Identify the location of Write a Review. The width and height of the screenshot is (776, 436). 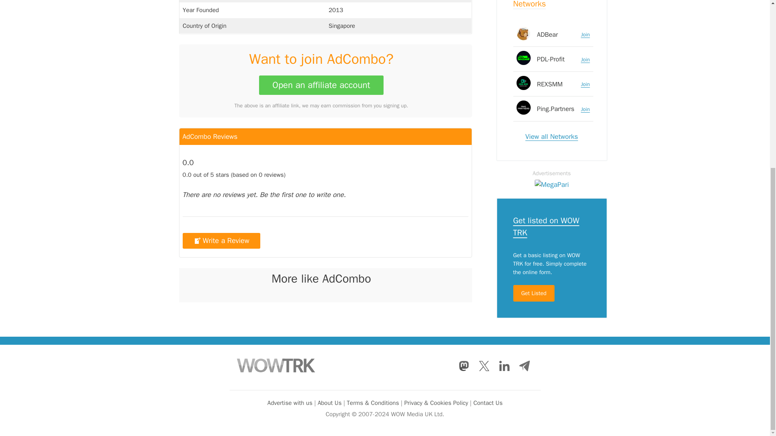
(221, 241).